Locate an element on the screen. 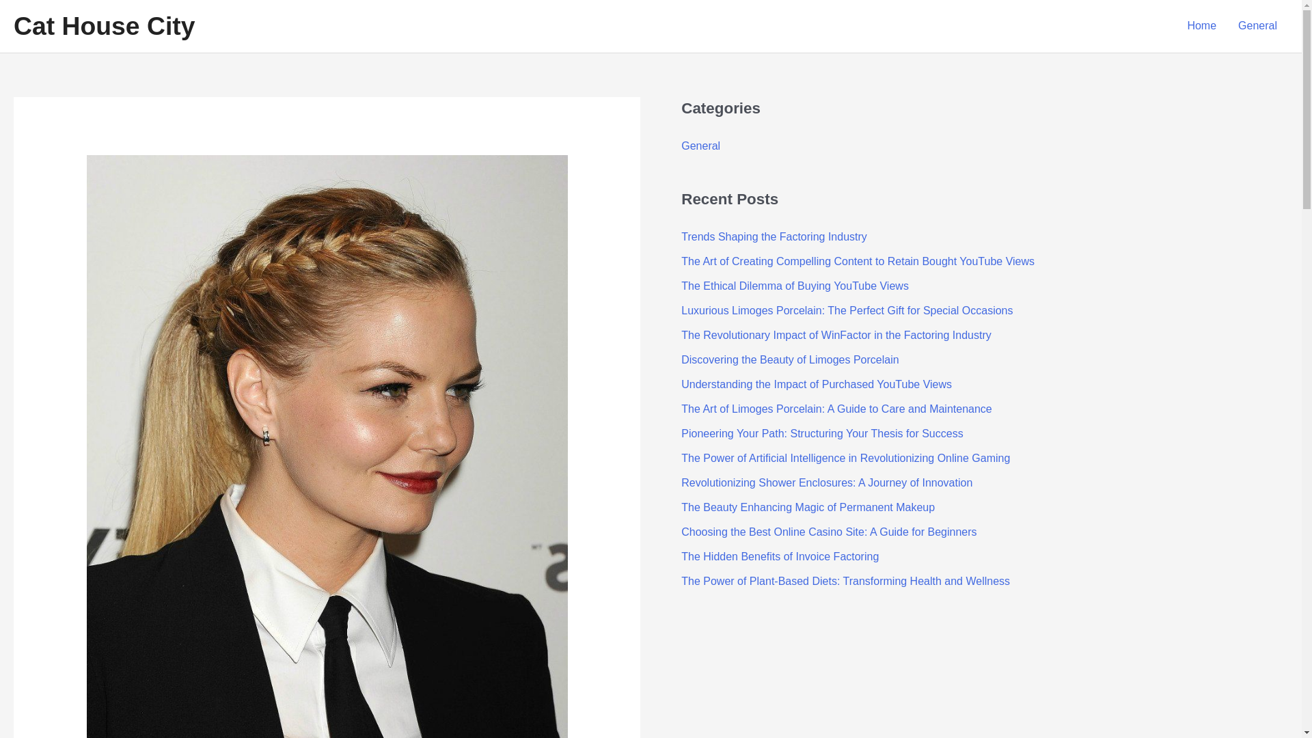  Understanding the Impact of Purchased YouTube Views is located at coordinates (816, 384).